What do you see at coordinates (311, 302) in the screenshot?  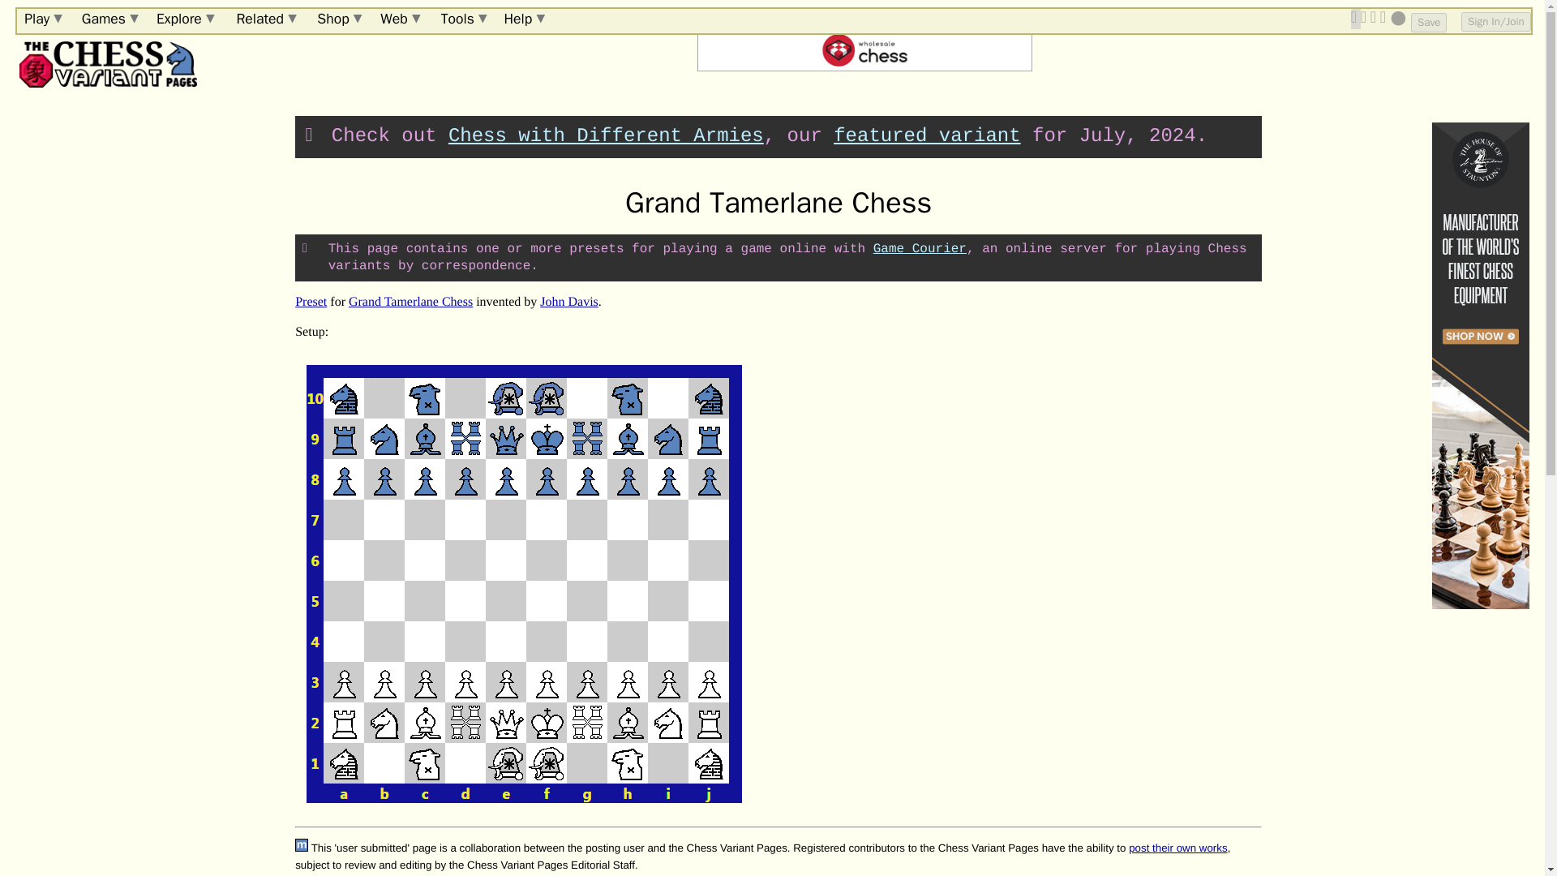 I see `Preset` at bounding box center [311, 302].